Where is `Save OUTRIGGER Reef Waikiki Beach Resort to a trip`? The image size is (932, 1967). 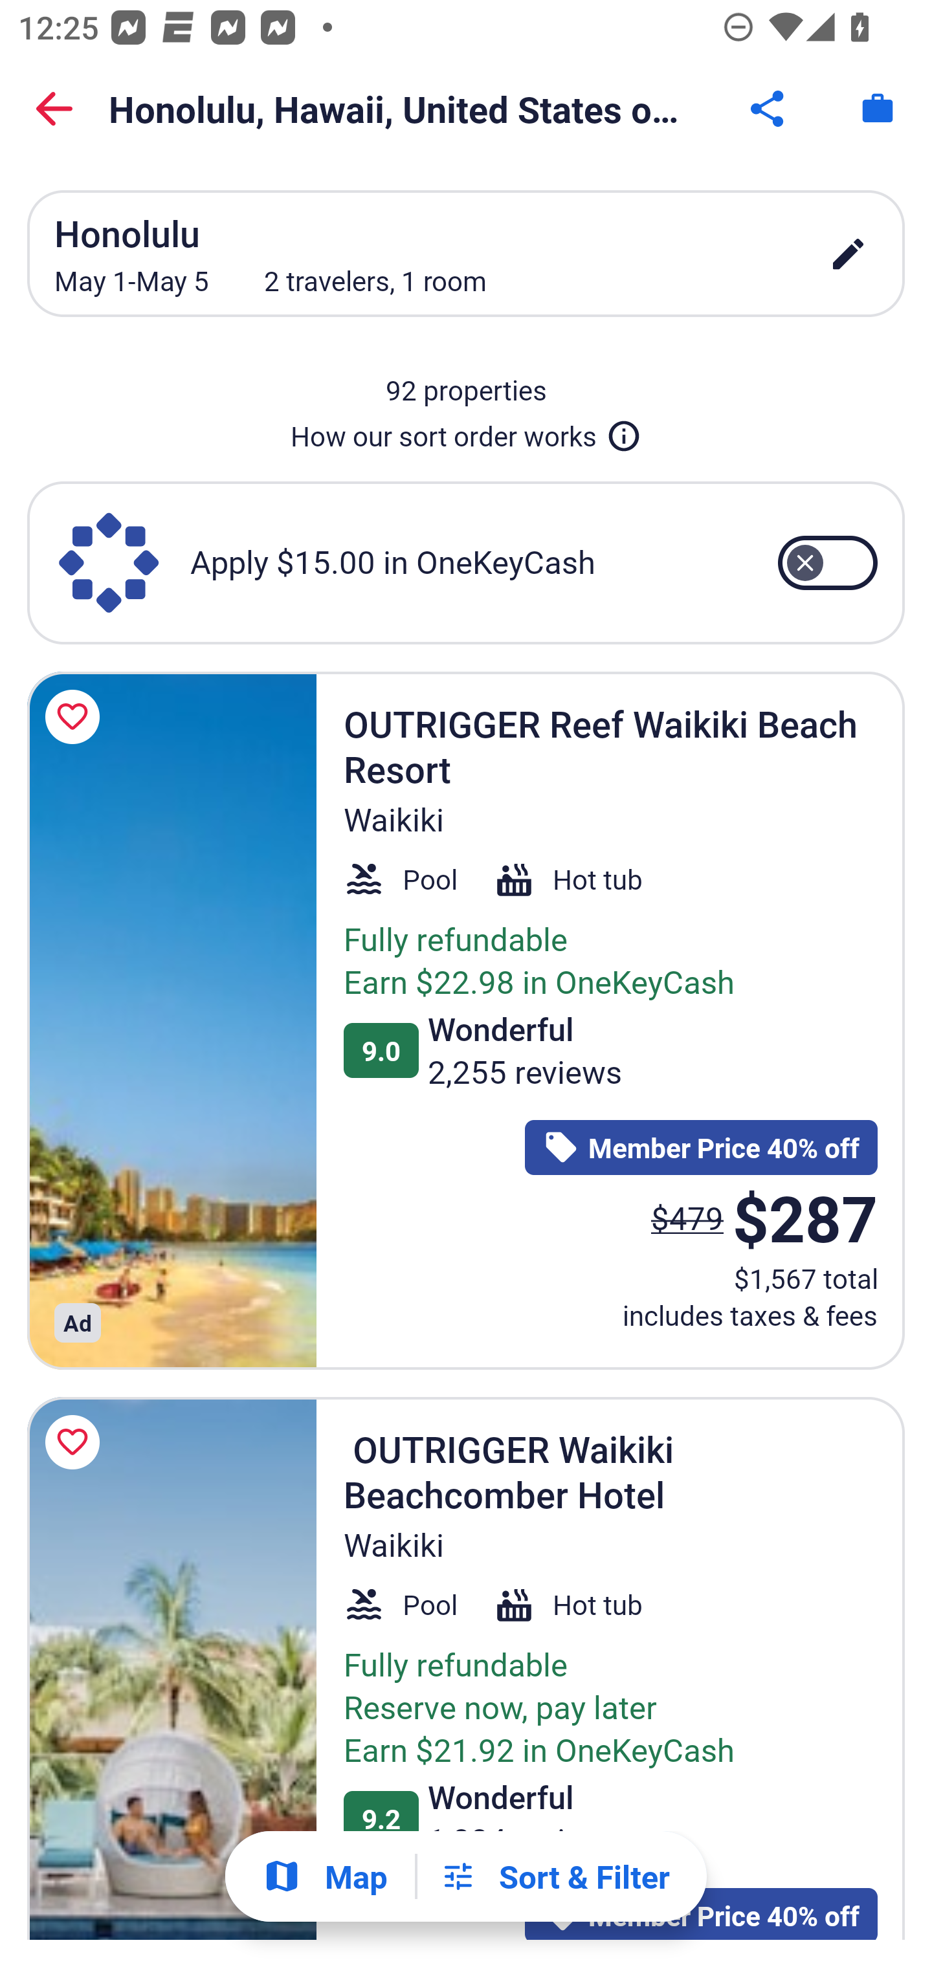 Save OUTRIGGER Reef Waikiki Beach Resort to a trip is located at coordinates (76, 717).